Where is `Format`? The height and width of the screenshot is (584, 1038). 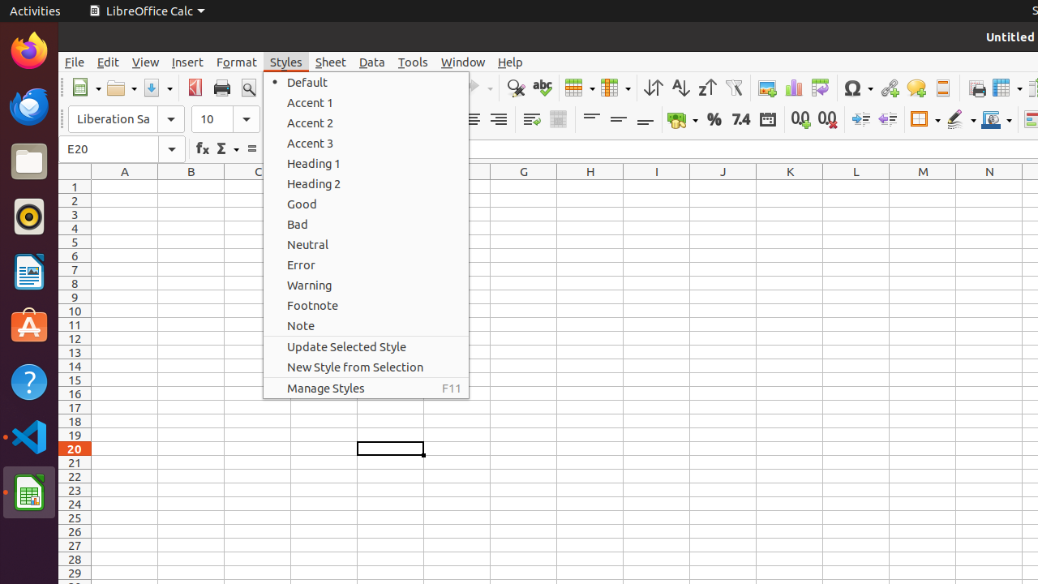 Format is located at coordinates (237, 62).